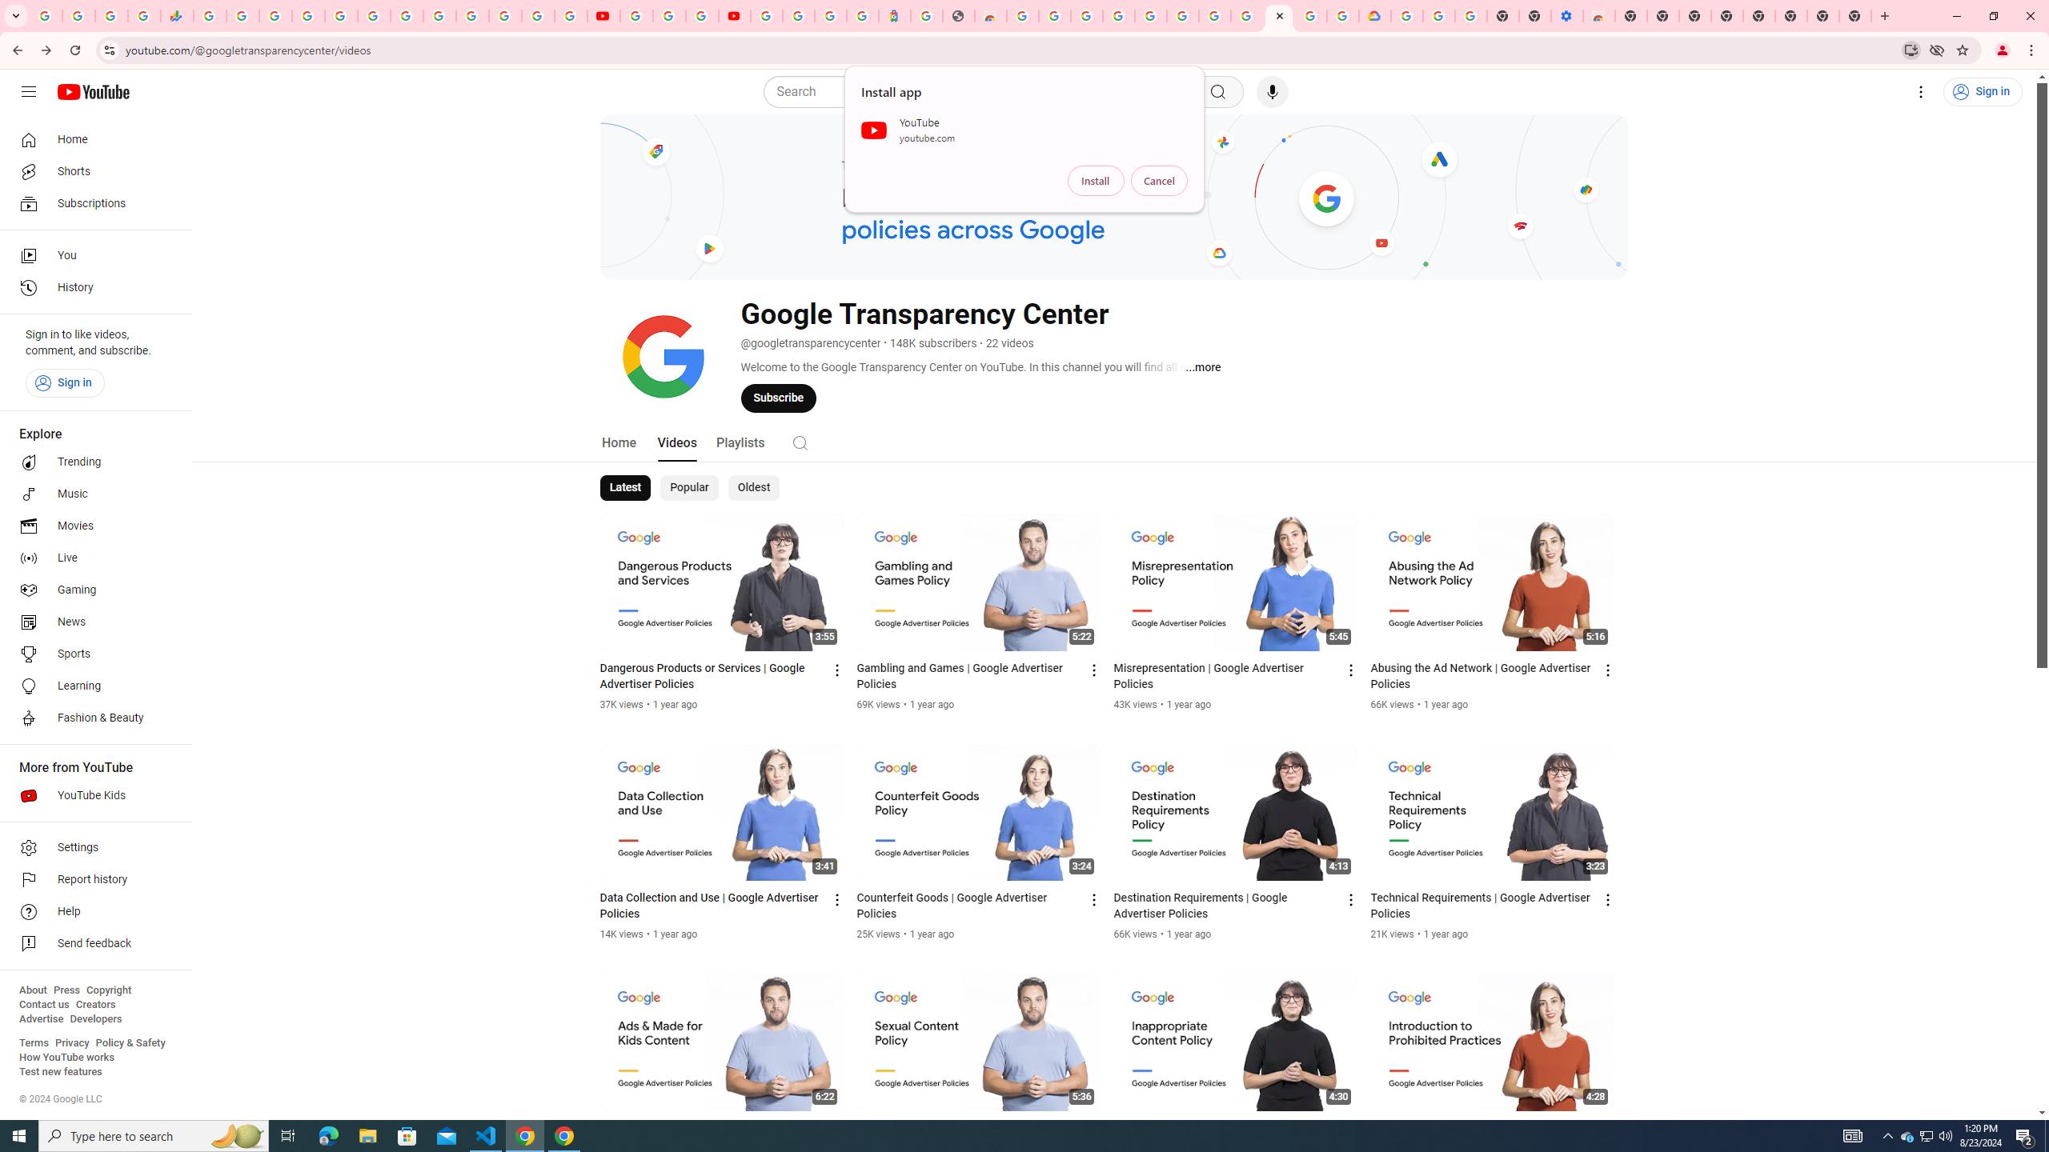 The height and width of the screenshot is (1152, 2049). What do you see at coordinates (1471, 16) in the screenshot?
I see `Turn cookies on or off - Computer - Google Account Help` at bounding box center [1471, 16].